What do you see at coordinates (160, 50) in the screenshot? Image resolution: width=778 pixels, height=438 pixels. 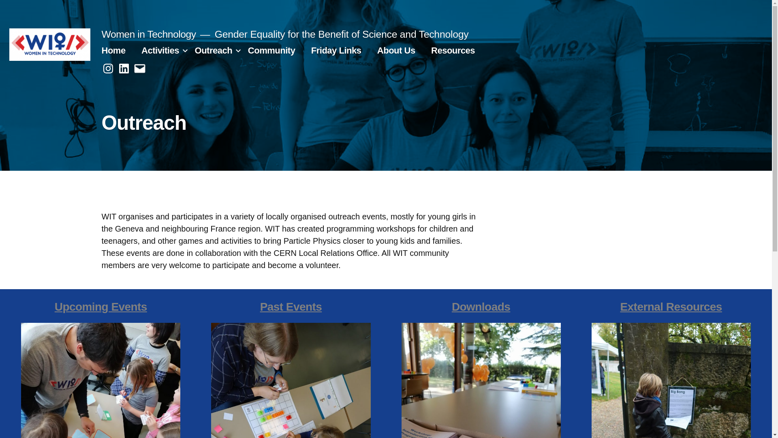 I see `Activities` at bounding box center [160, 50].